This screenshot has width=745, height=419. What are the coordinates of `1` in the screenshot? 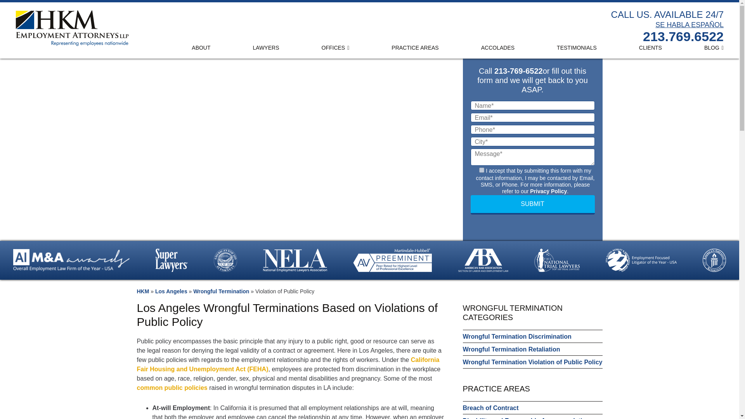 It's located at (482, 170).